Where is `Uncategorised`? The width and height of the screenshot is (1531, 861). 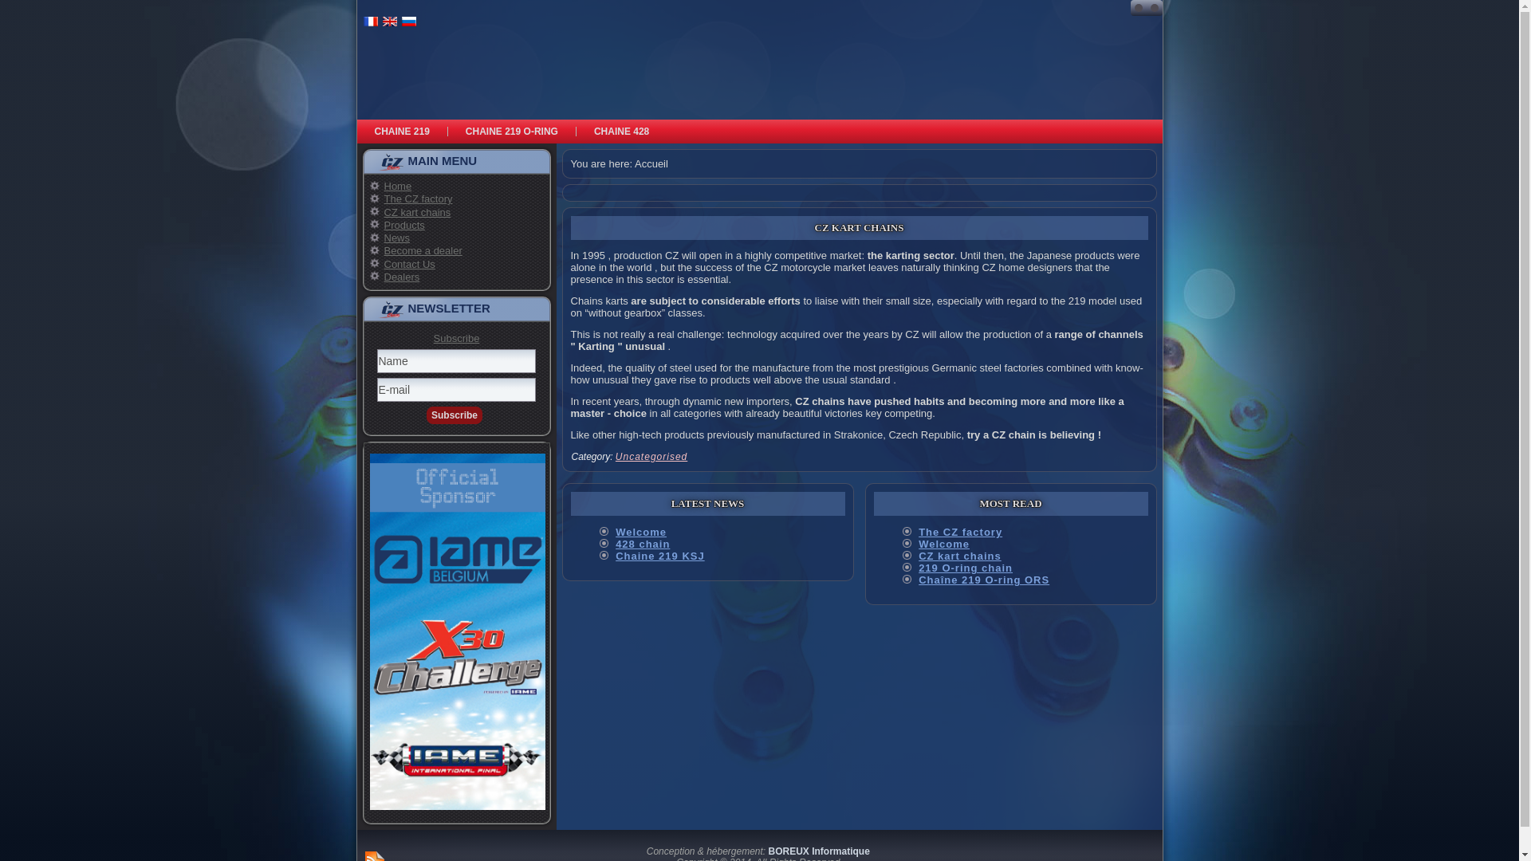
Uncategorised is located at coordinates (651, 457).